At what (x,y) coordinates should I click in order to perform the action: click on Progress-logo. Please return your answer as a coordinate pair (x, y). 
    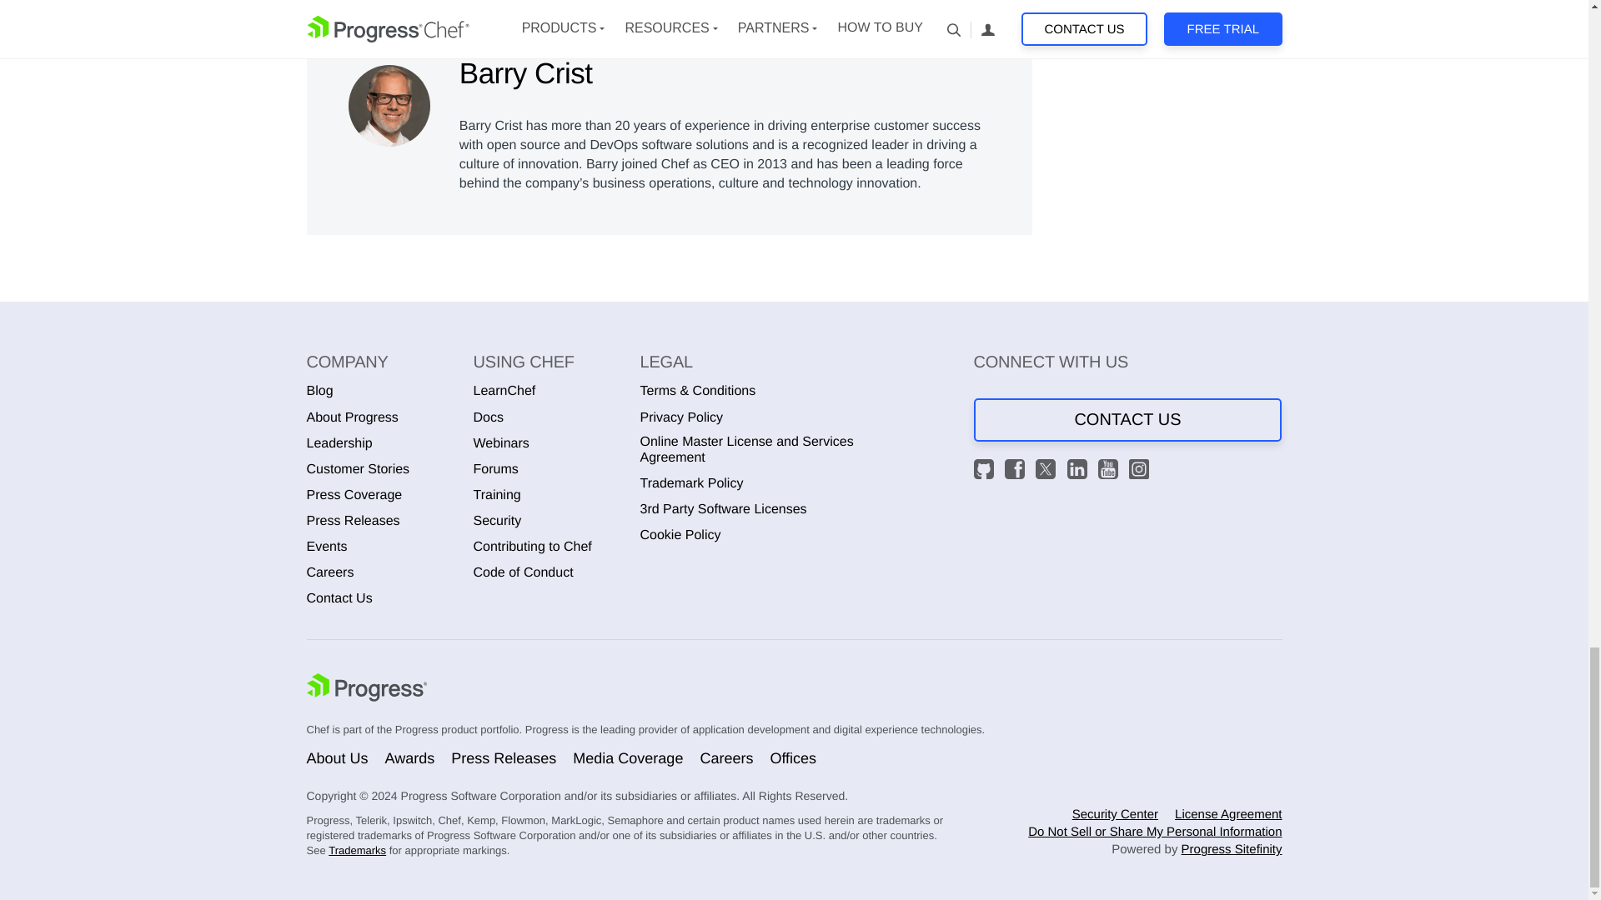
    Looking at the image, I should click on (367, 689).